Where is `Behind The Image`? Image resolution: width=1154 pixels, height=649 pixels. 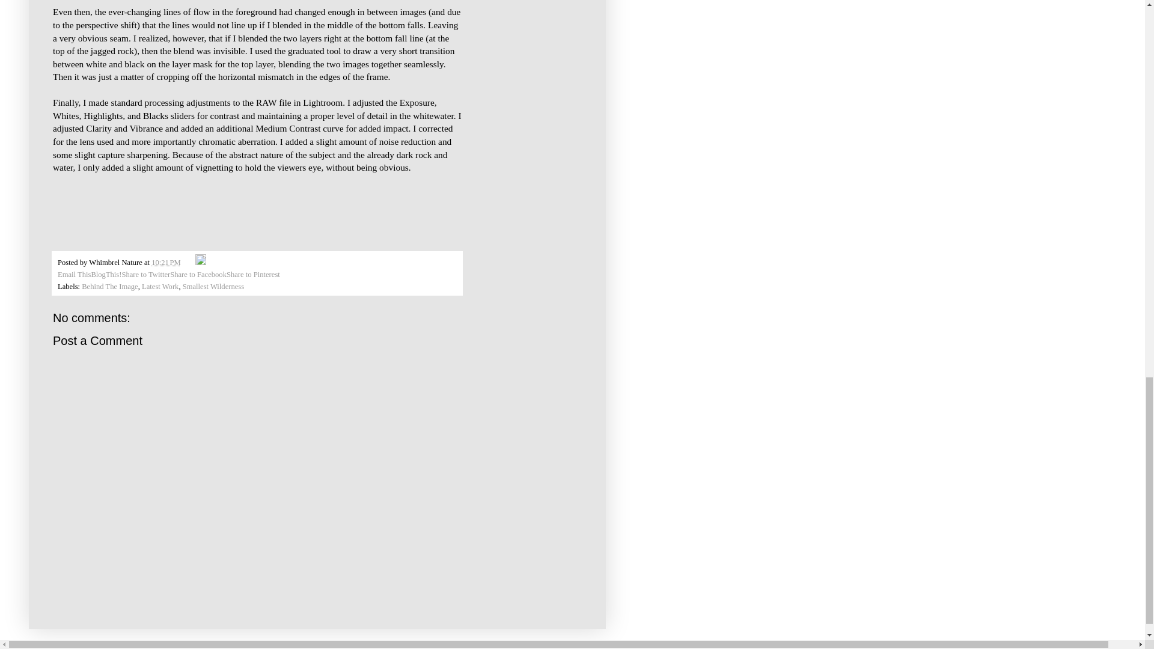
Behind The Image is located at coordinates (110, 286).